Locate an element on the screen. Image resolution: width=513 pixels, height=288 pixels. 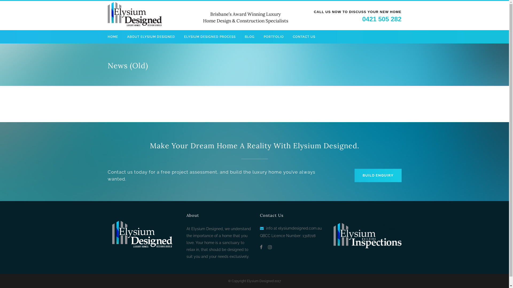
CONTACT US is located at coordinates (304, 37).